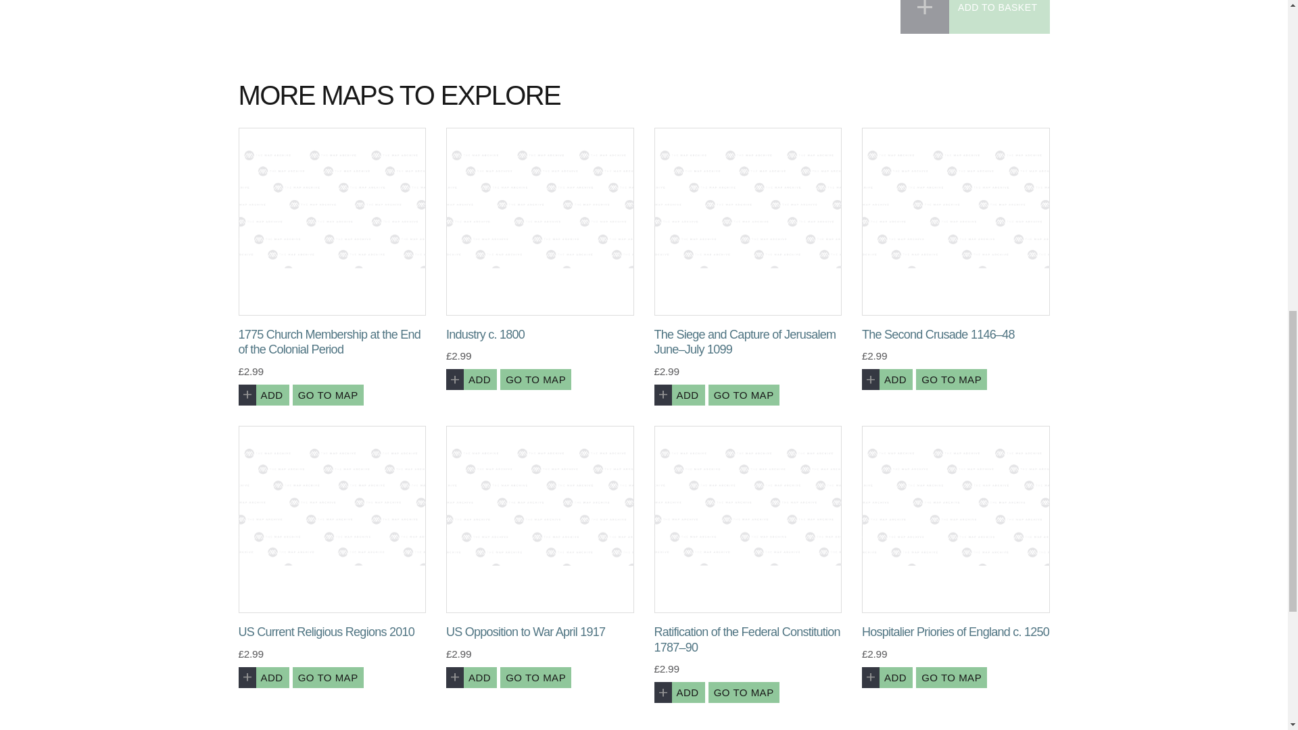  I want to click on 1775 Church Membership at the End of the Colonial Period, so click(331, 222).